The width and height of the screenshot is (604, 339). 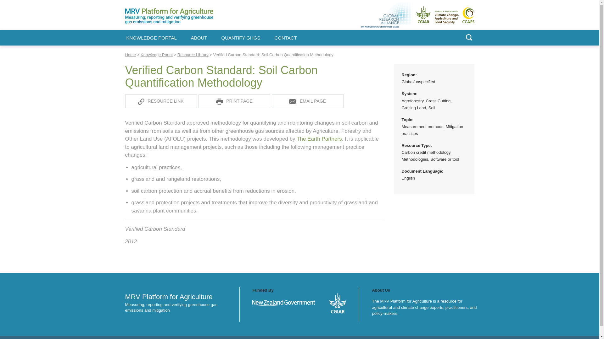 What do you see at coordinates (234, 101) in the screenshot?
I see `PRINT PAGE` at bounding box center [234, 101].